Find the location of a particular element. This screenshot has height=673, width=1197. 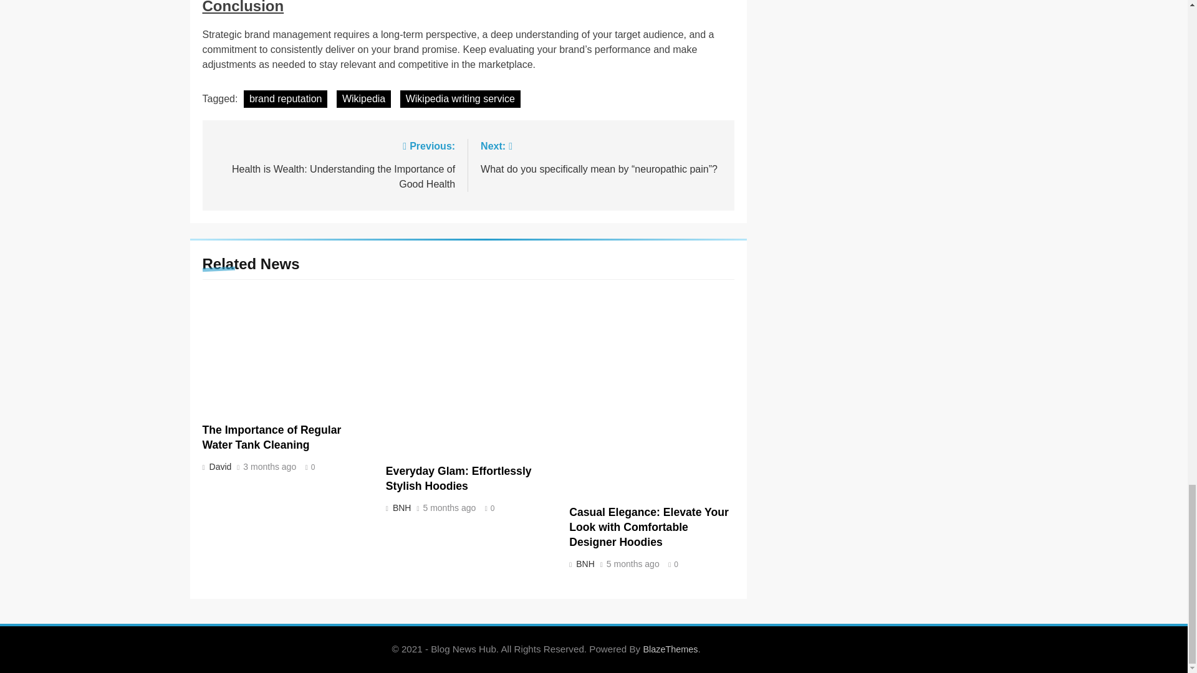

The Importance of Regular Water Tank Cleaning is located at coordinates (272, 437).